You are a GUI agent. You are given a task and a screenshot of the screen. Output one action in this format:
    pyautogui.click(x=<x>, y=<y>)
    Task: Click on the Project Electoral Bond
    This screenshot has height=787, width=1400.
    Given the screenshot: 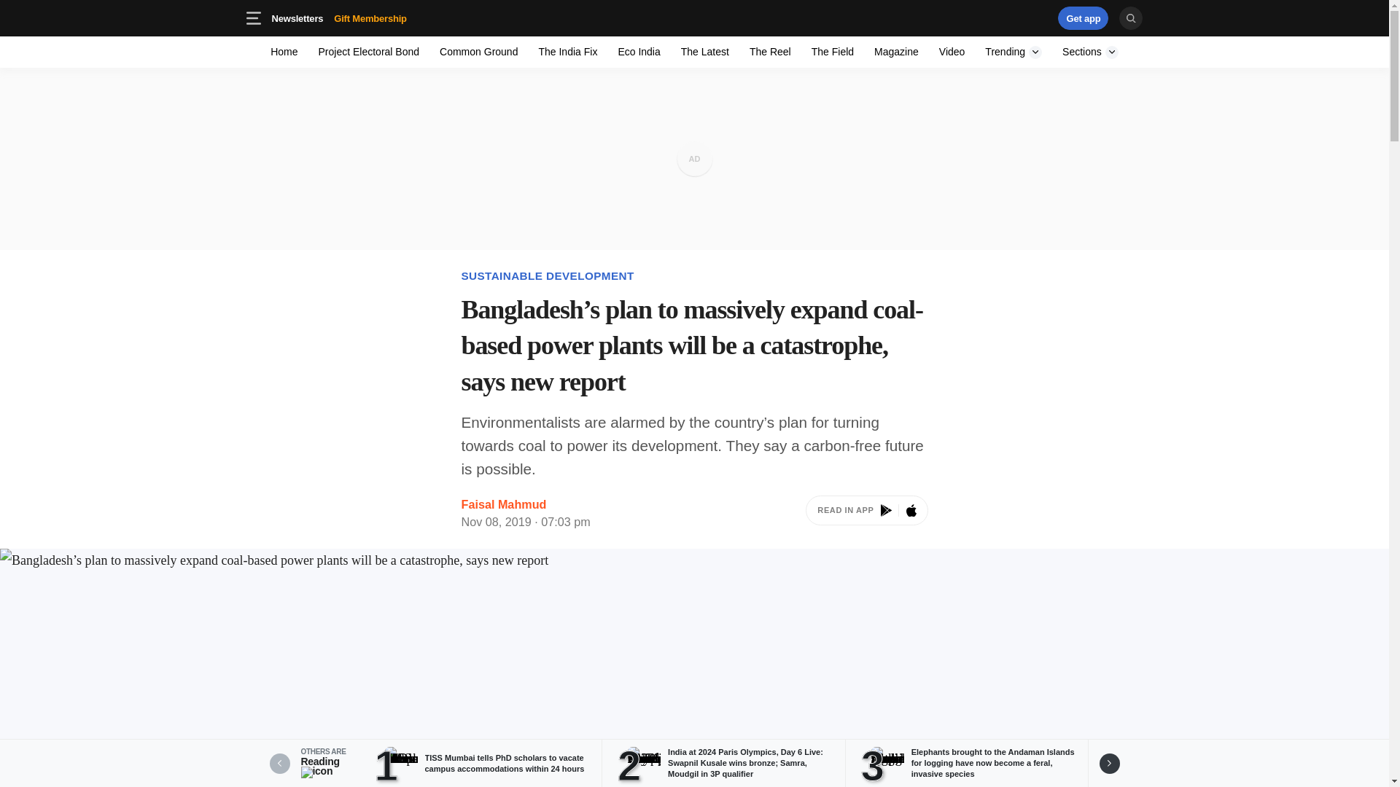 What is the action you would take?
    pyautogui.click(x=369, y=51)
    